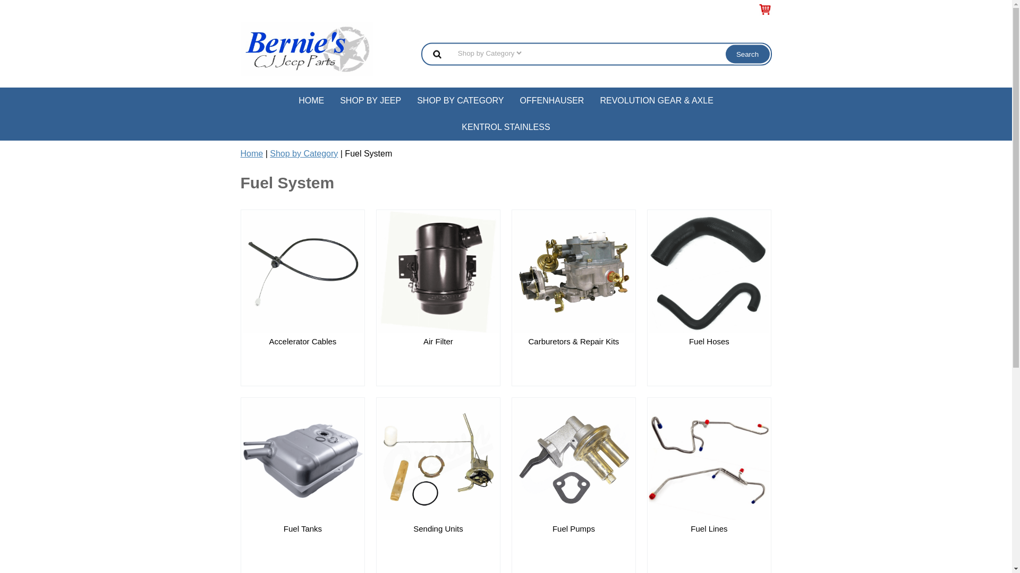 The height and width of the screenshot is (573, 1020). I want to click on Search, so click(747, 54).